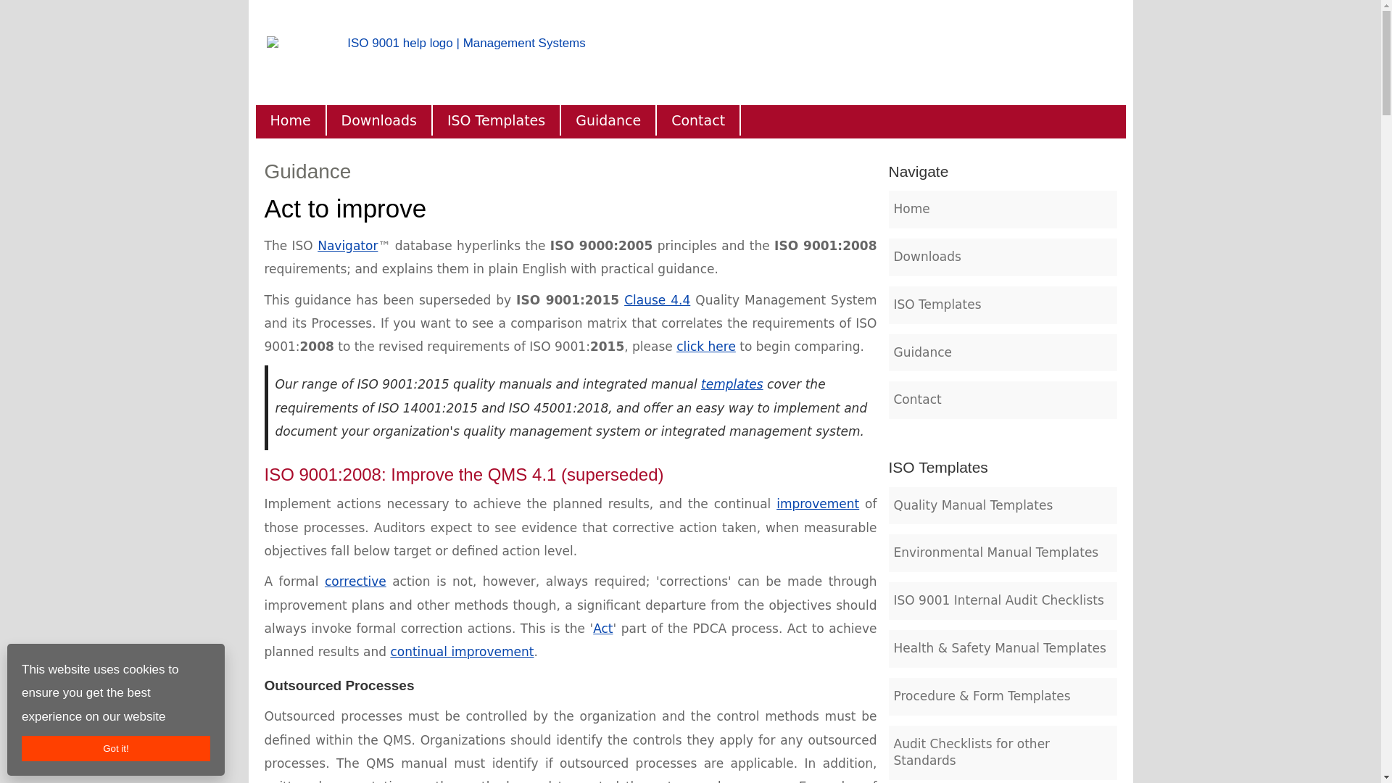  I want to click on continual improvement, so click(461, 651).